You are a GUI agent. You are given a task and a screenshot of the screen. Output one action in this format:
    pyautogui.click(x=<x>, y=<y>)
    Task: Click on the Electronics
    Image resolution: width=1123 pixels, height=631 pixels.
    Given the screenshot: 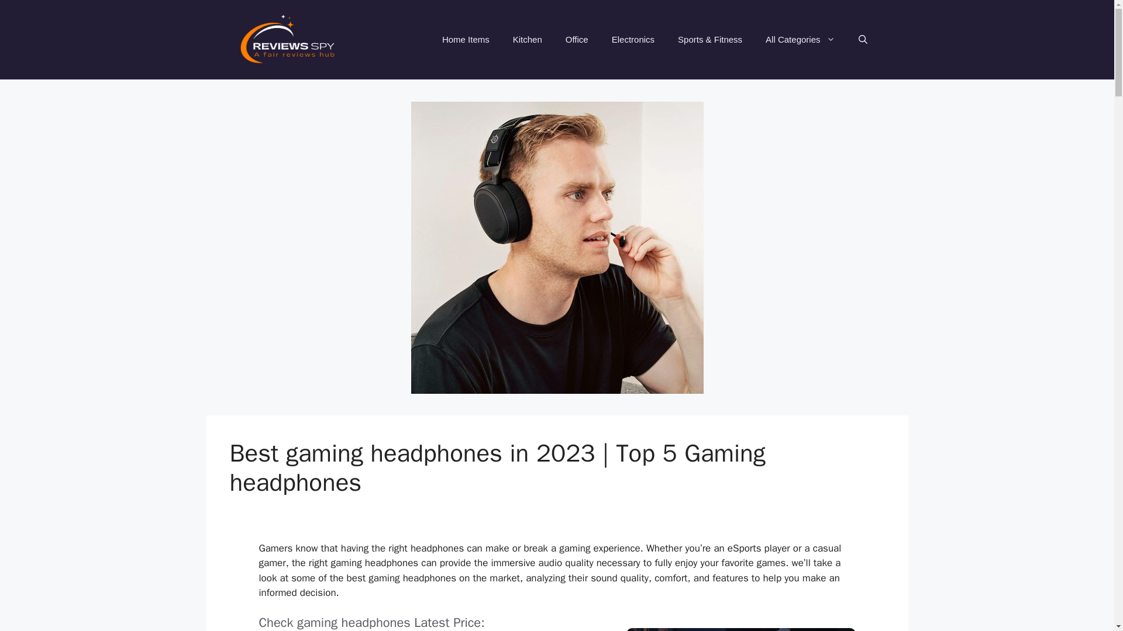 What is the action you would take?
    pyautogui.click(x=633, y=40)
    